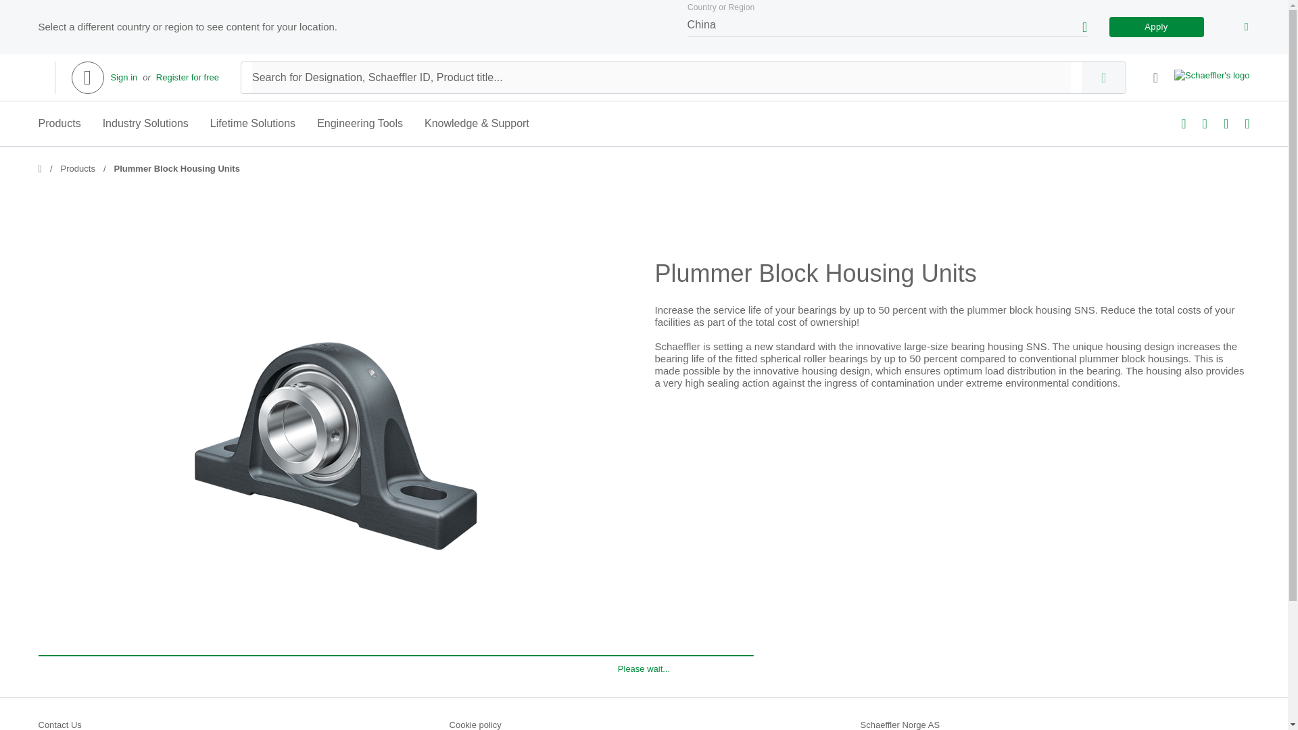 This screenshot has width=1298, height=730. What do you see at coordinates (124, 77) in the screenshot?
I see `Sign in` at bounding box center [124, 77].